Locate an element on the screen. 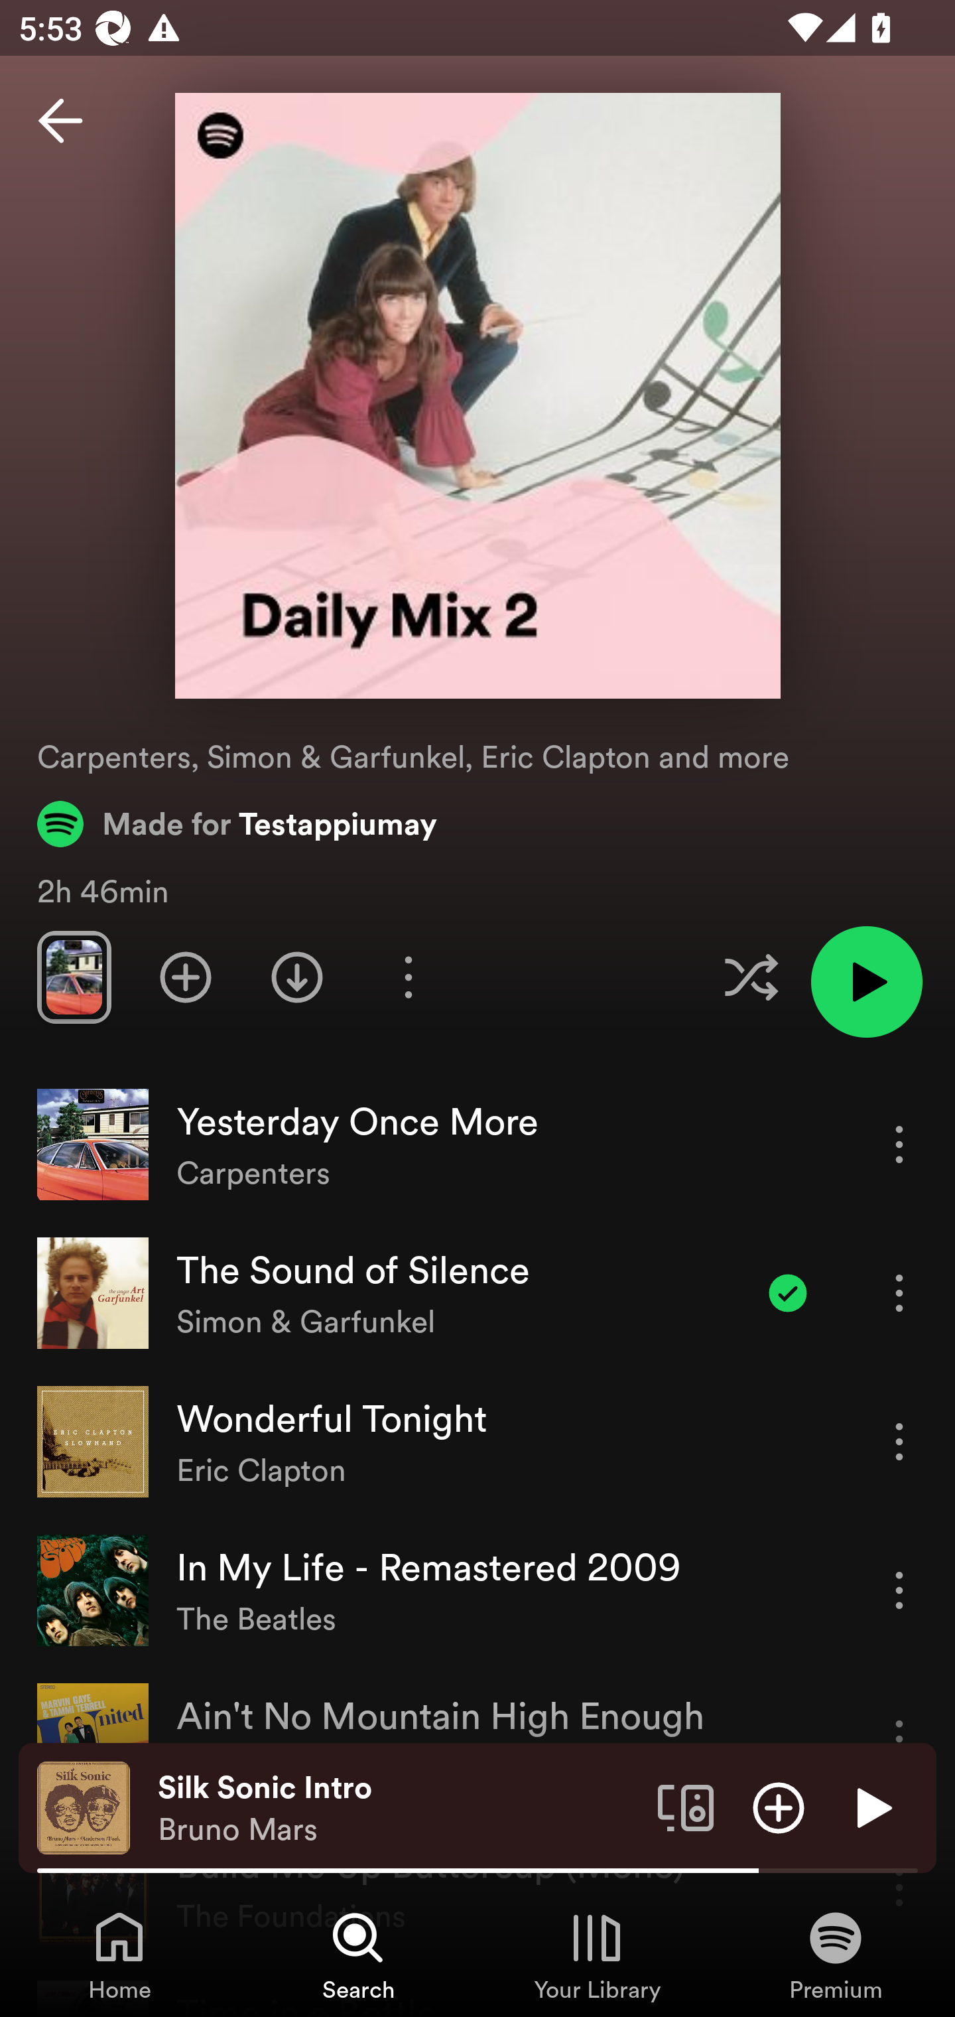 This screenshot has width=955, height=2017. Play is located at coordinates (871, 1807).